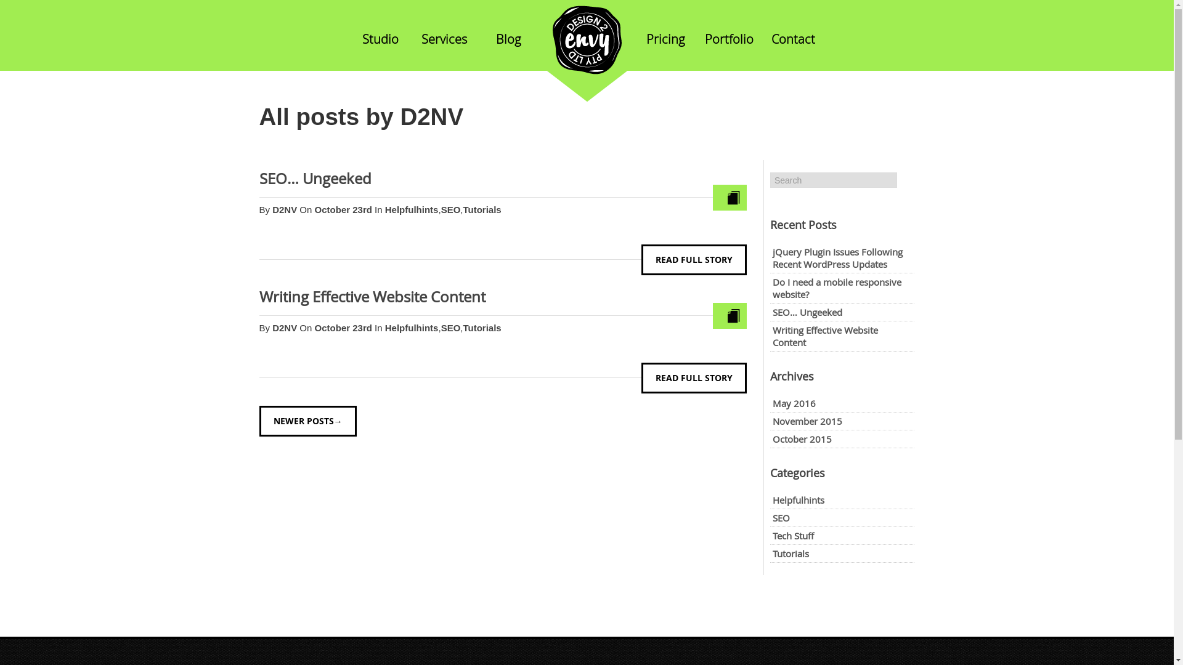 This screenshot has height=665, width=1183. Describe the element at coordinates (451, 328) in the screenshot. I see `SEO` at that location.